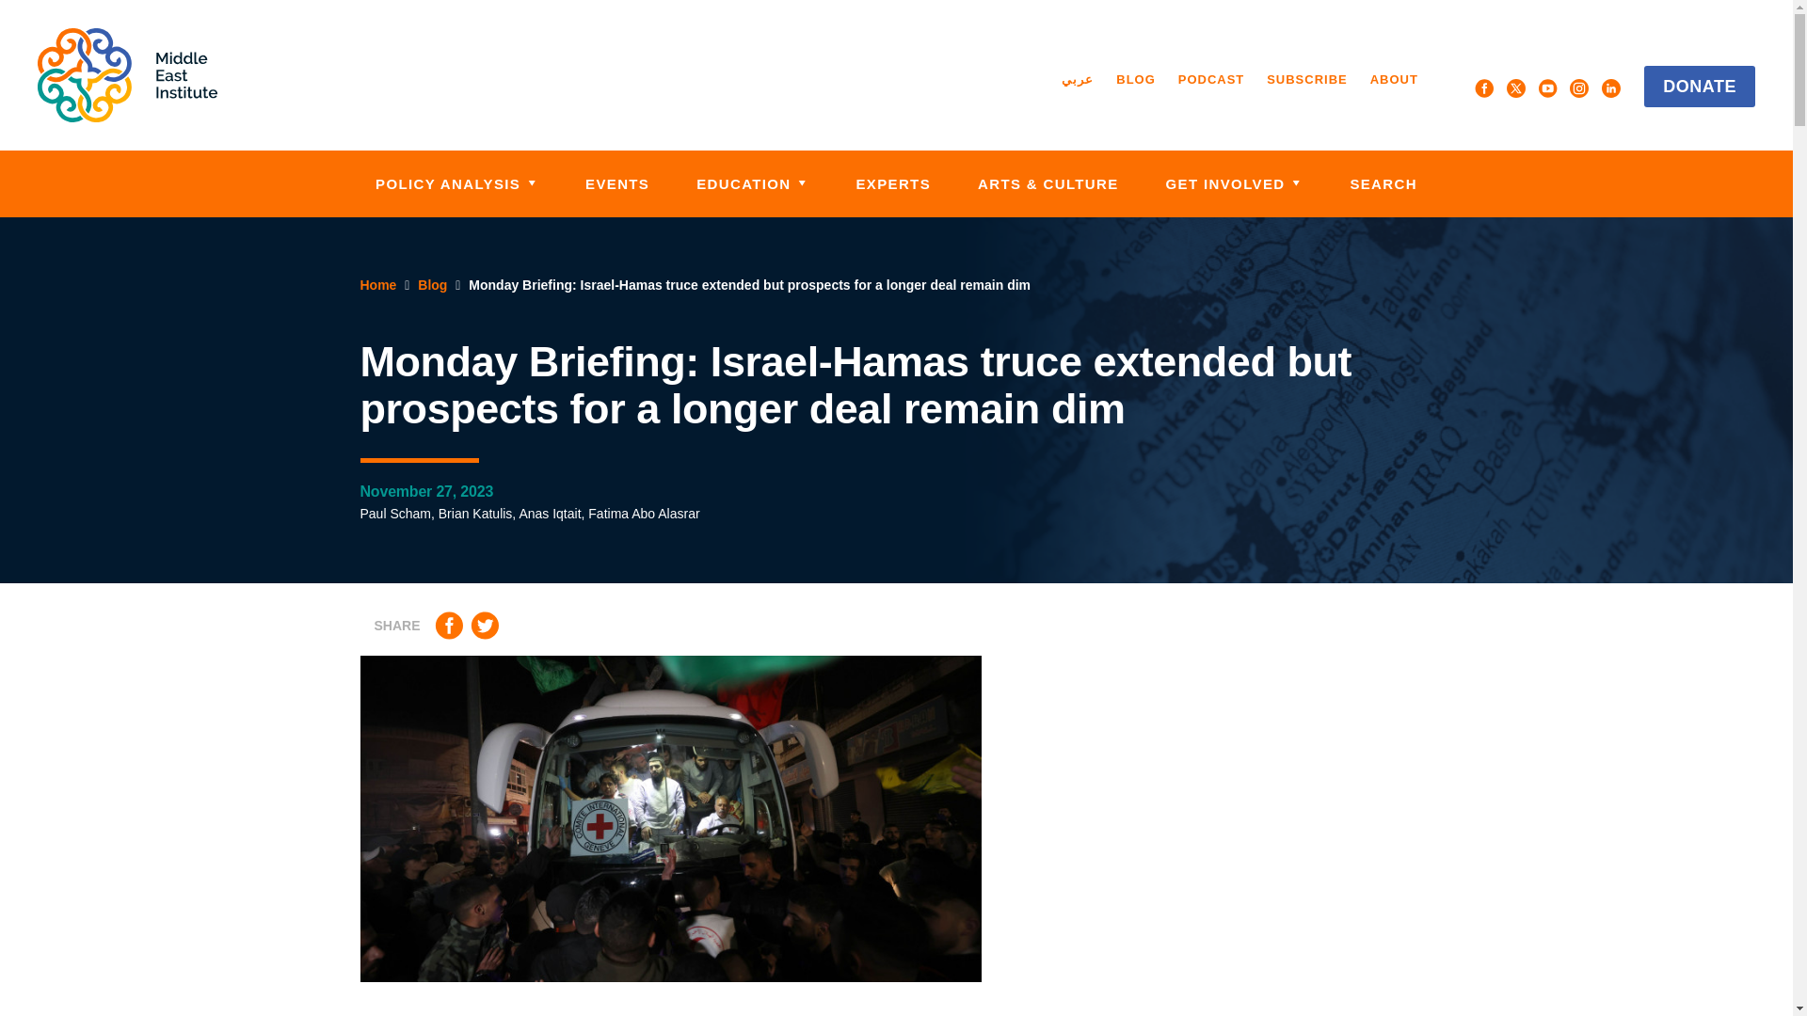 This screenshot has height=1016, width=1807. I want to click on Home, so click(127, 75).